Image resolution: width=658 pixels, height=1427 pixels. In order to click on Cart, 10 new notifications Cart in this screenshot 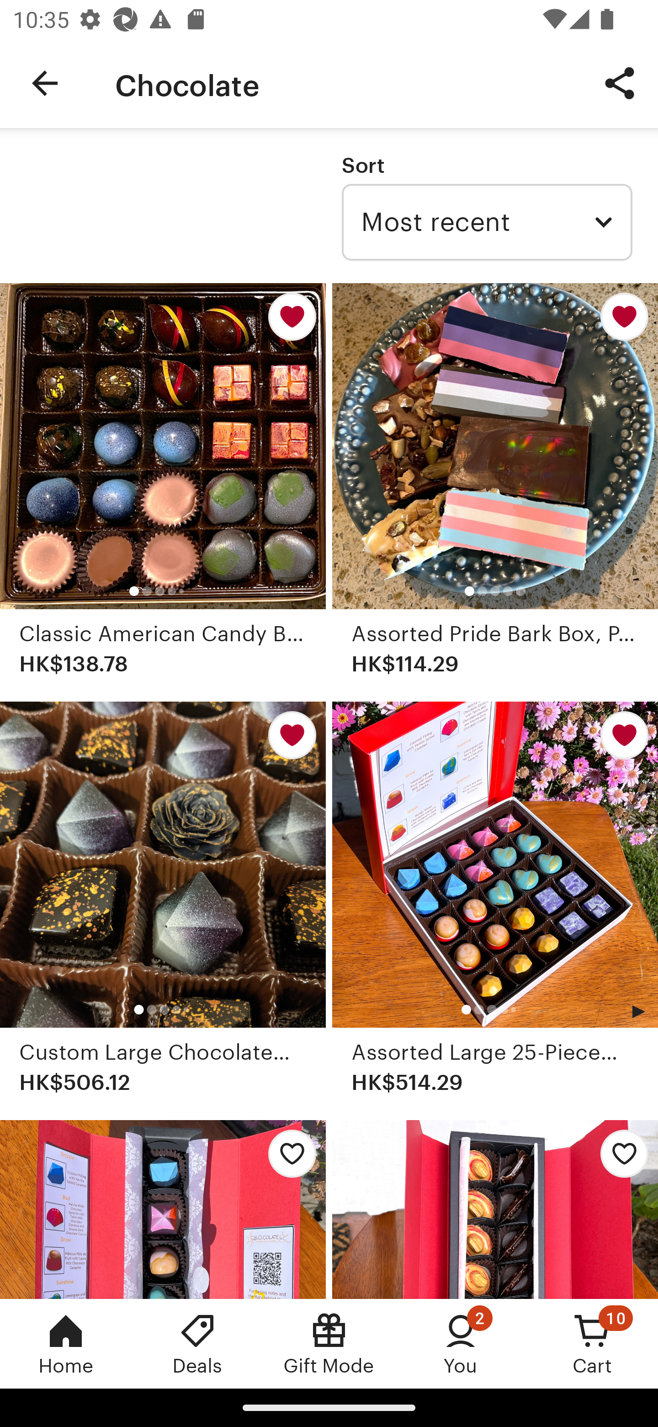, I will do `click(592, 1343)`.